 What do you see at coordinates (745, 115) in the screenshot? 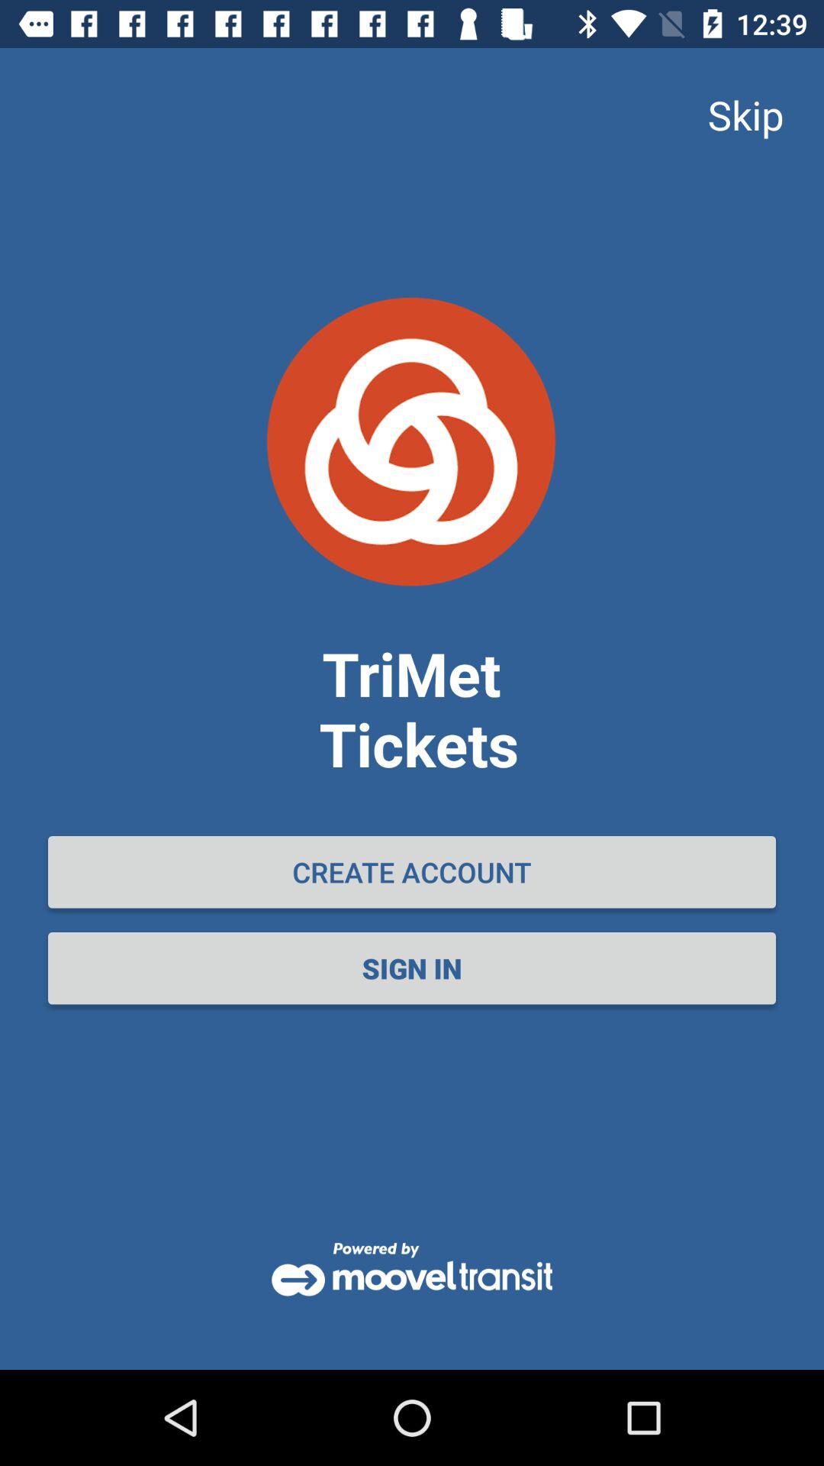
I see `turn off item at the top right corner` at bounding box center [745, 115].